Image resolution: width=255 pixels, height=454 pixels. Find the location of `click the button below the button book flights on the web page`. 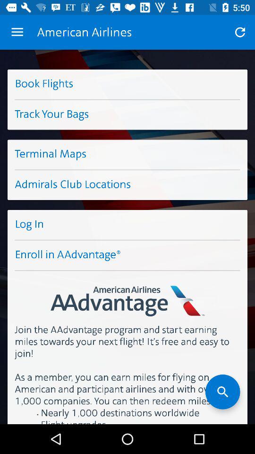

click the button below the button book flights on the web page is located at coordinates (127, 115).